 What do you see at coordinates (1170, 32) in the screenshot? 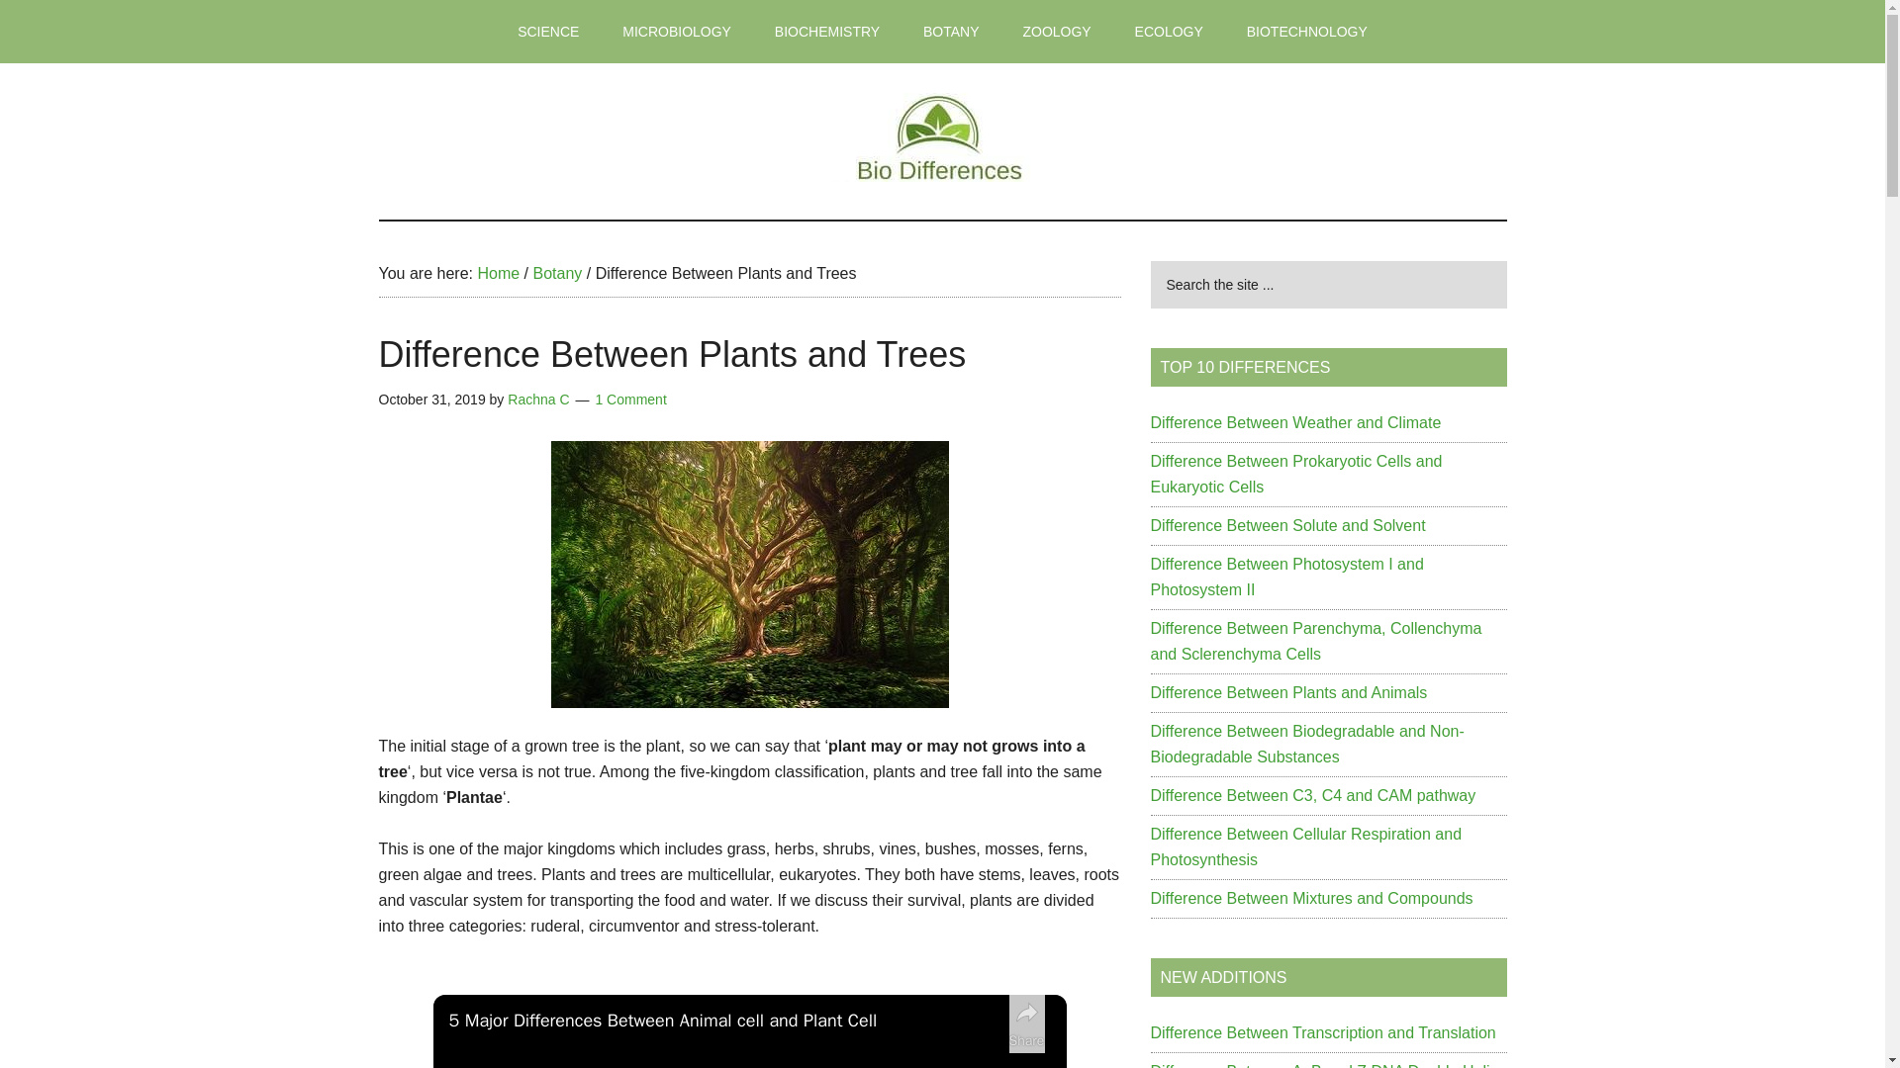
I see `ECOLOGY` at bounding box center [1170, 32].